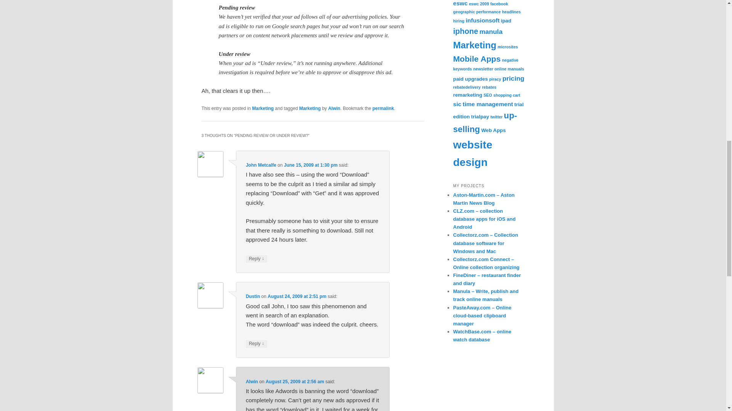  What do you see at coordinates (295, 381) in the screenshot?
I see `August 25, 2009 at 2:56 am` at bounding box center [295, 381].